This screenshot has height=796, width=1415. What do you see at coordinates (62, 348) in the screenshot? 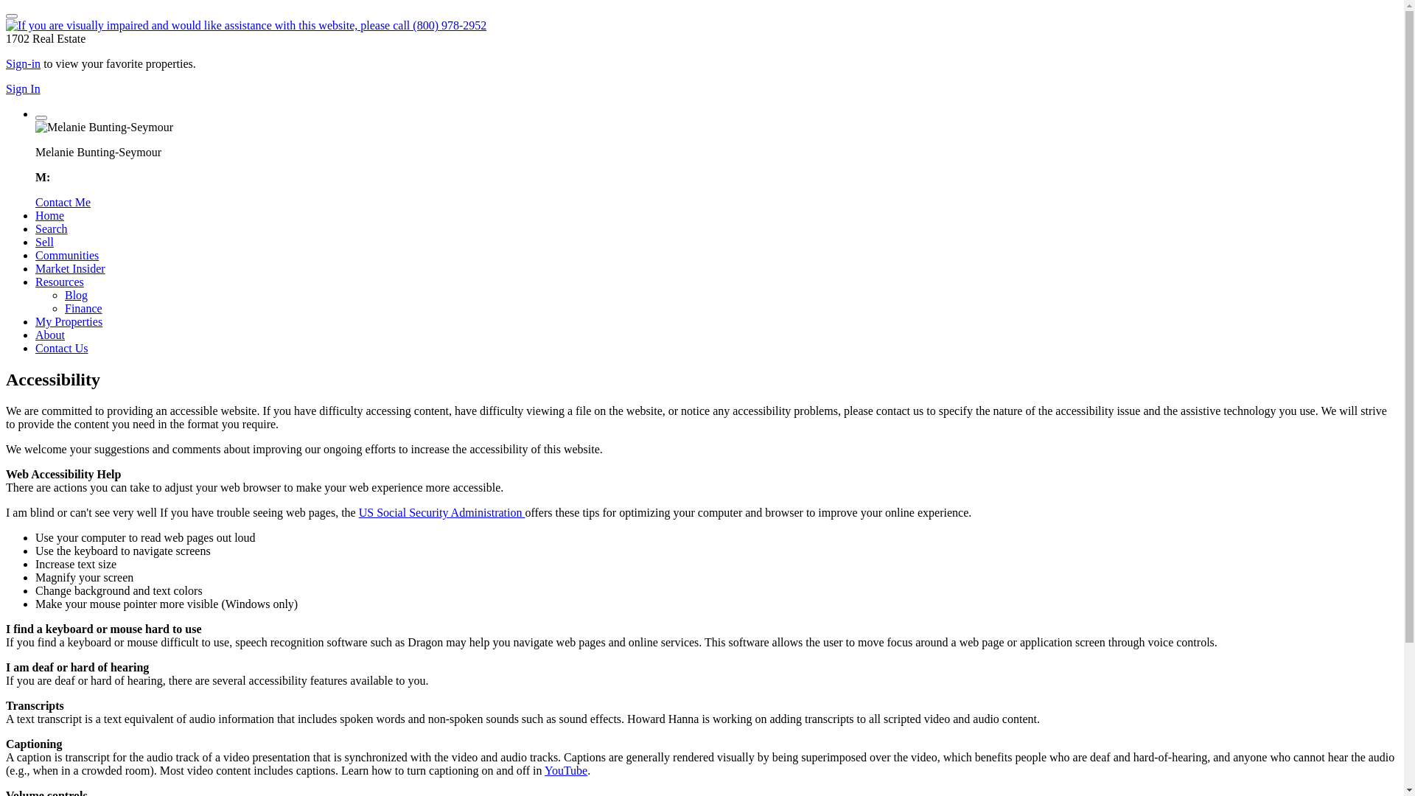
I see `Contact Us` at bounding box center [62, 348].